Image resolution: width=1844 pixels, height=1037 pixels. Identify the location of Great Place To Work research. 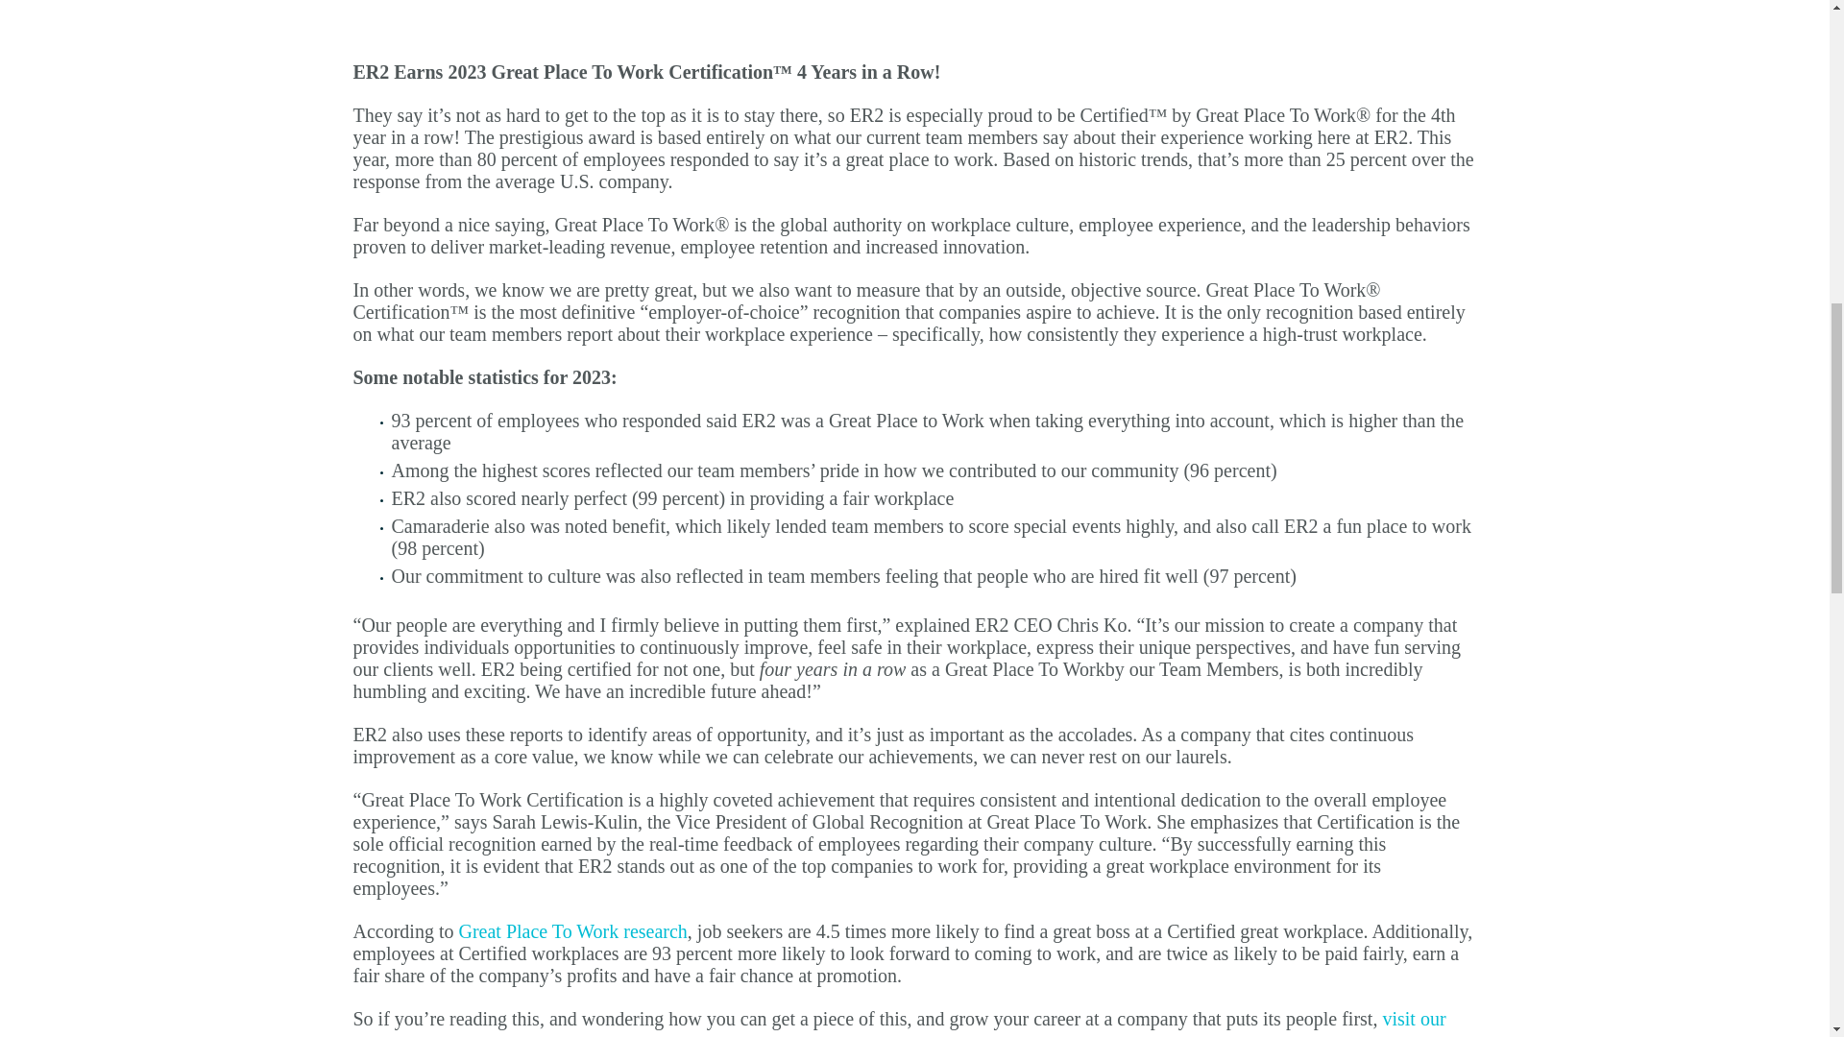
(571, 931).